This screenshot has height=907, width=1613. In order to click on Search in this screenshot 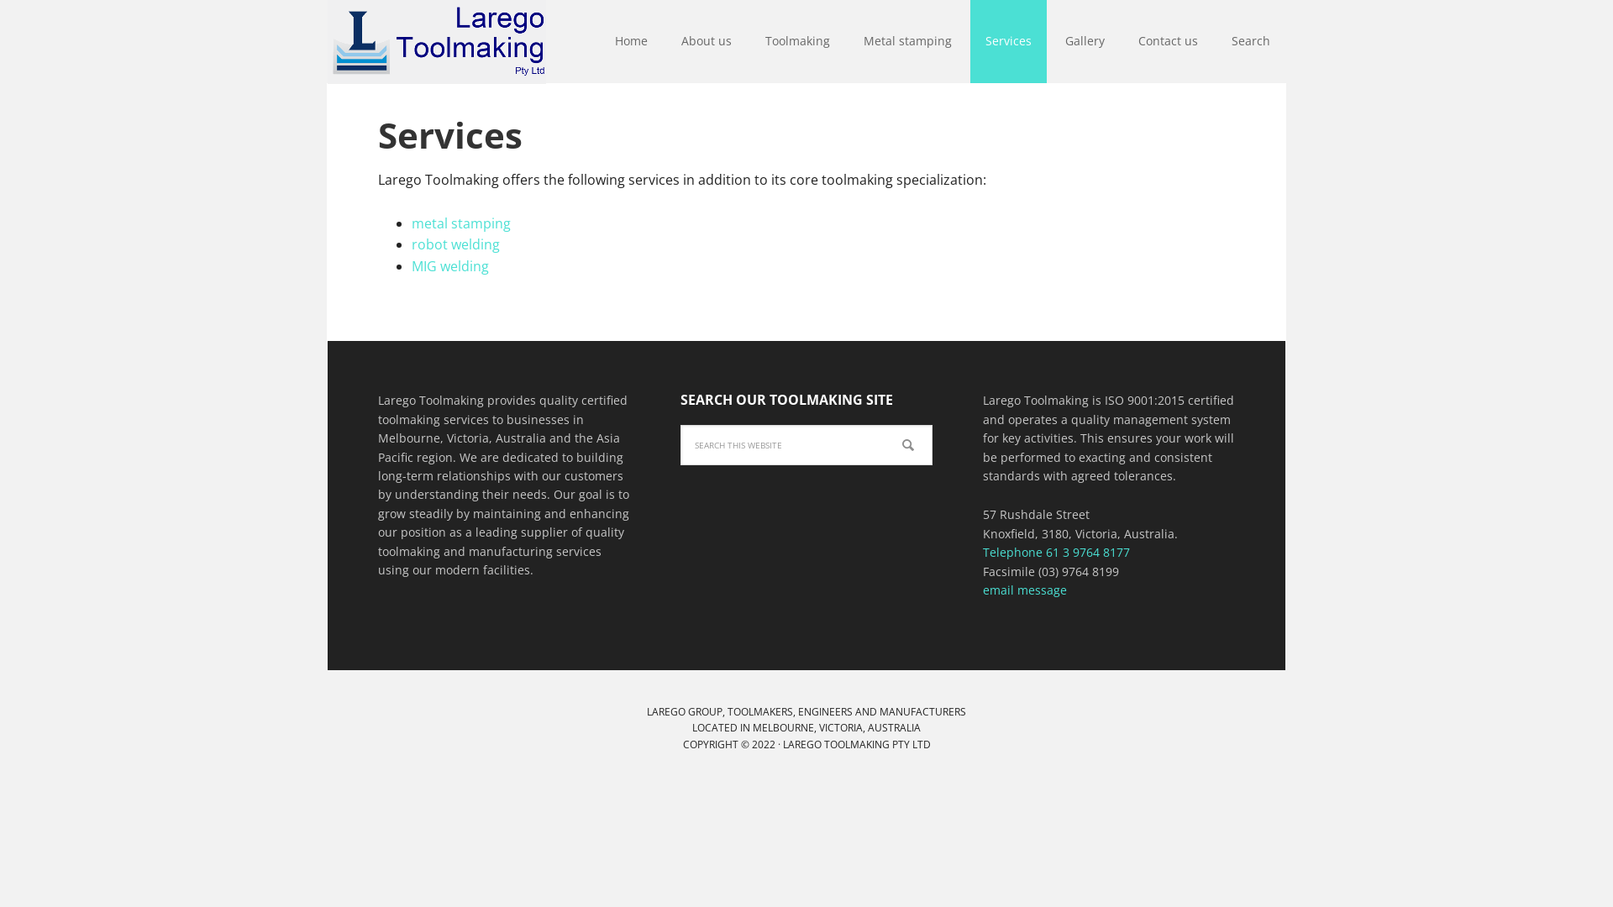, I will do `click(933, 425)`.